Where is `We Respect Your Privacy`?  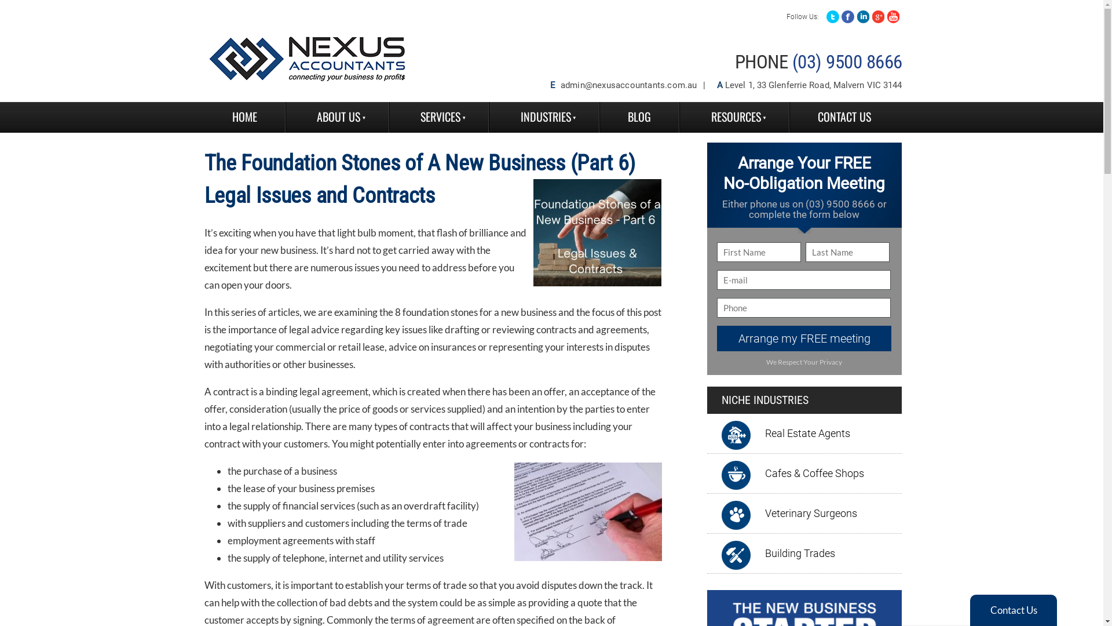
We Respect Your Privacy is located at coordinates (804, 362).